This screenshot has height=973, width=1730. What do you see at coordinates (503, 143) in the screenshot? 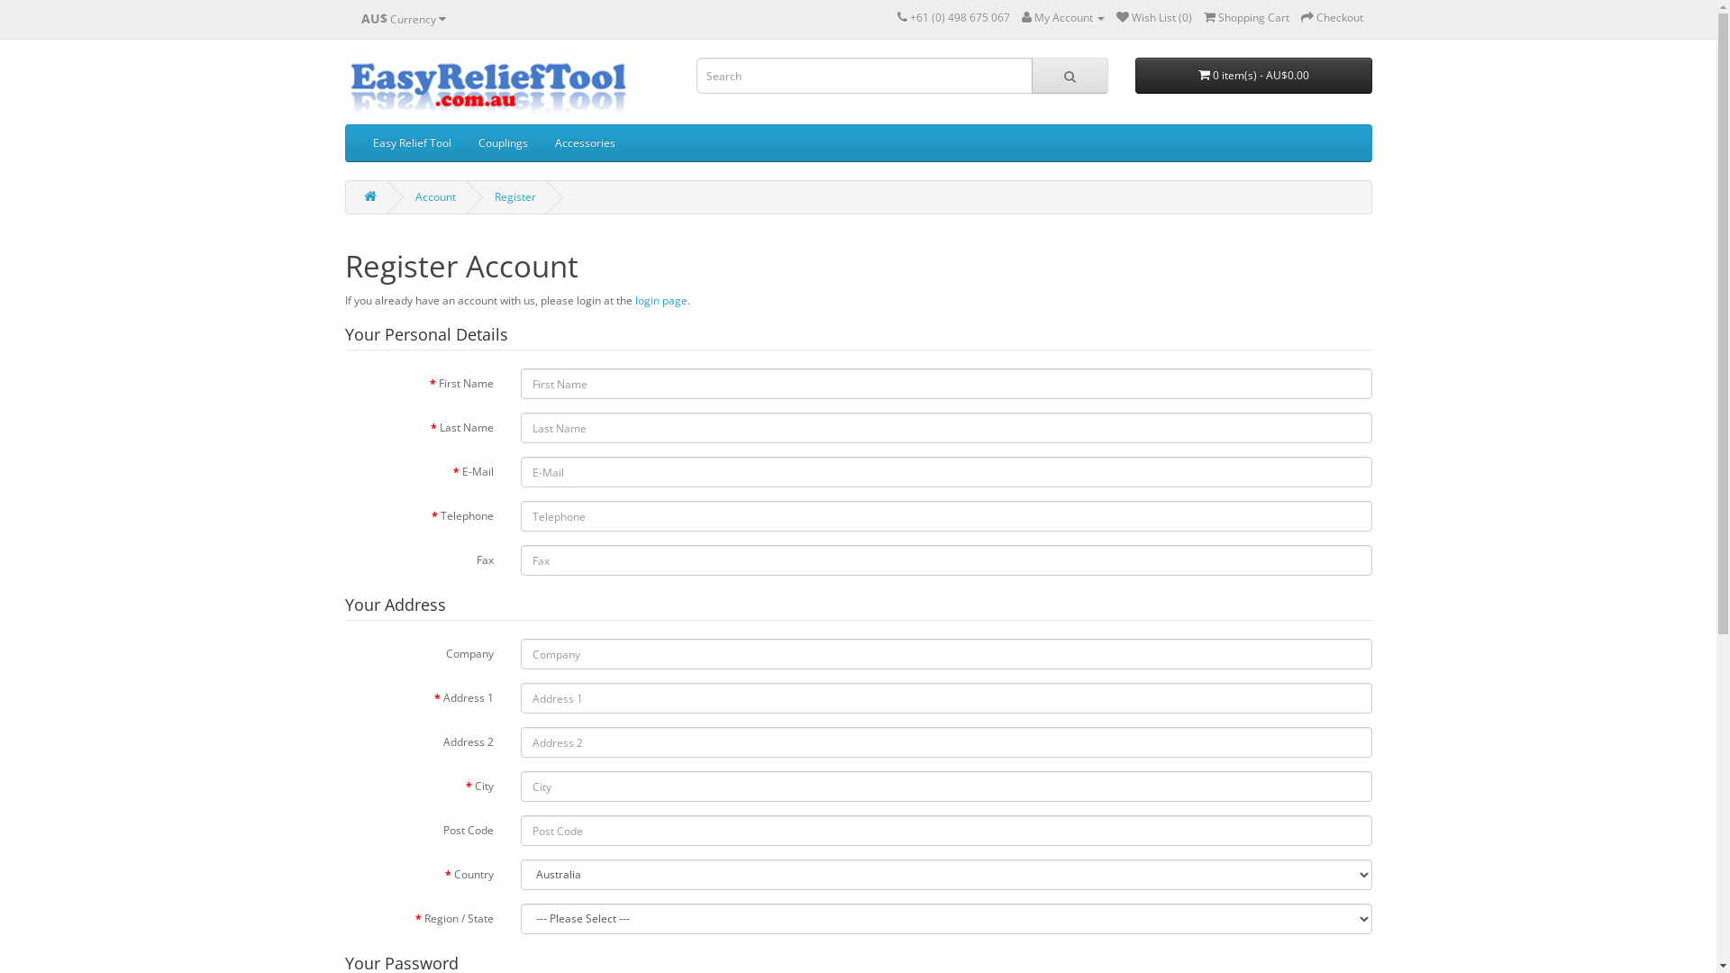
I see `Couplings` at bounding box center [503, 143].